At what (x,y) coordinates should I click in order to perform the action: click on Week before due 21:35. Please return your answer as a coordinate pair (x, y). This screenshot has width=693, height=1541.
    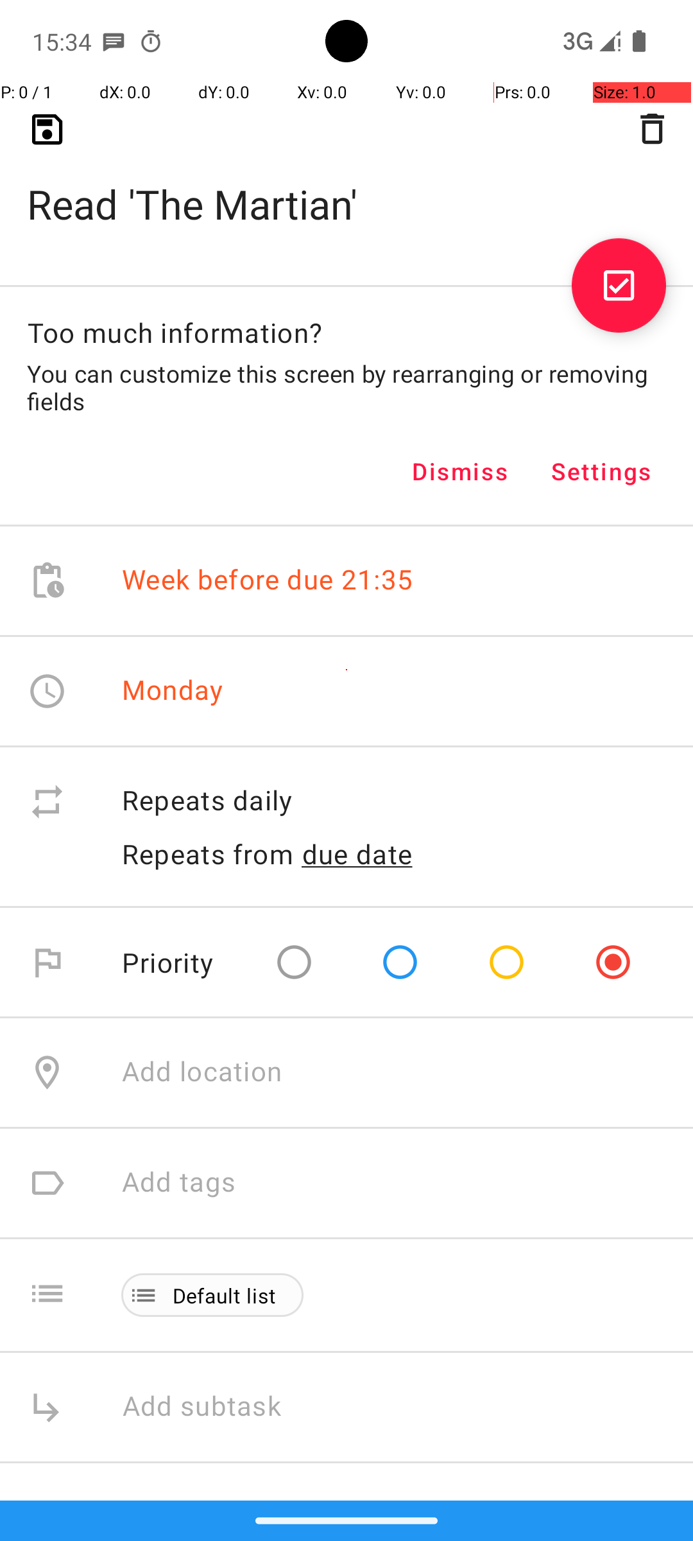
    Looking at the image, I should click on (268, 580).